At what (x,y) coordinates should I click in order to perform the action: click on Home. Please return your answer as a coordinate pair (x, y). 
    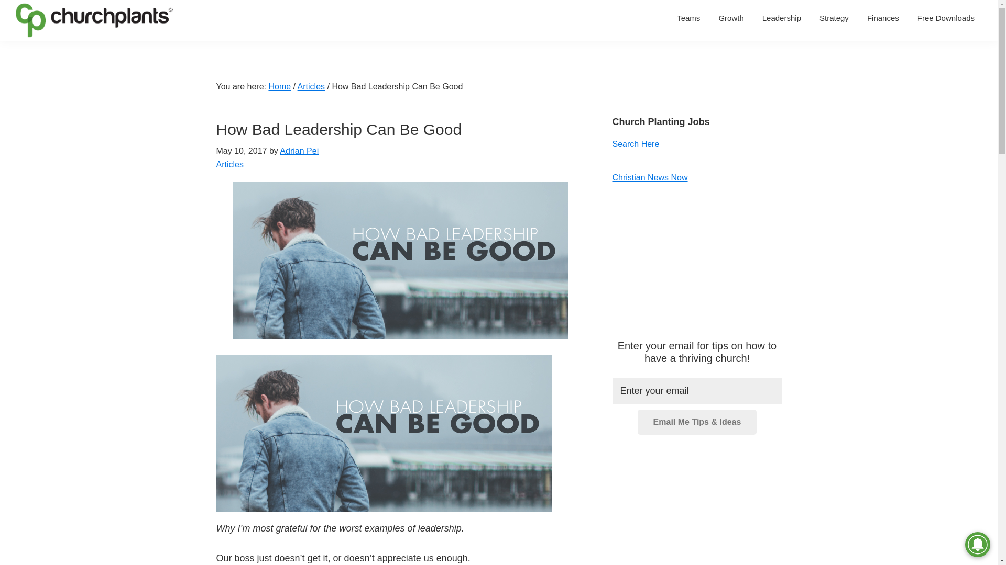
    Looking at the image, I should click on (279, 86).